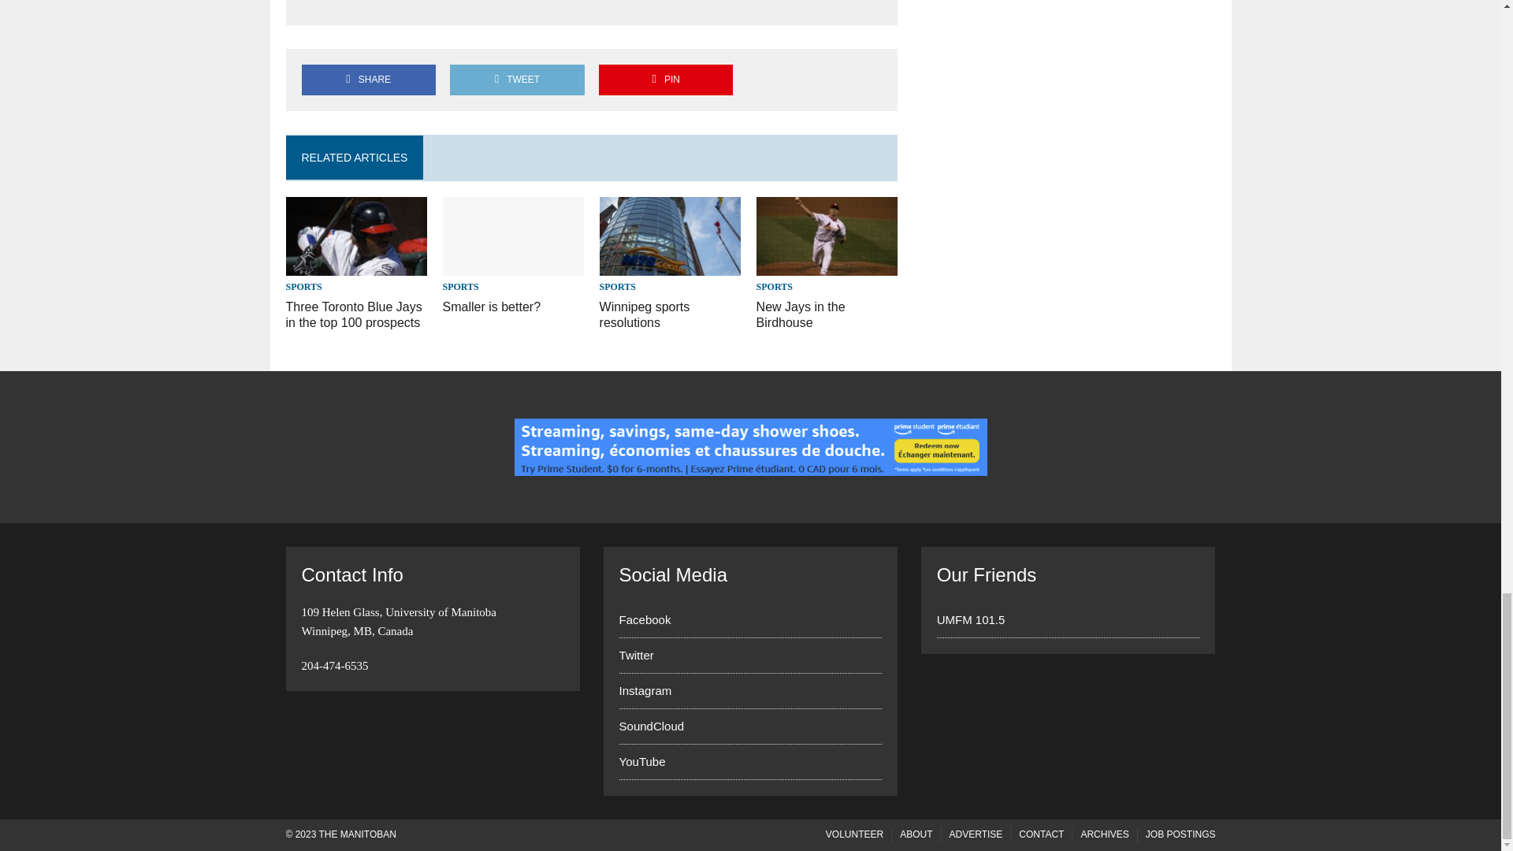 The image size is (1513, 851). What do you see at coordinates (514, 266) in the screenshot?
I see `Smaller is better?` at bounding box center [514, 266].